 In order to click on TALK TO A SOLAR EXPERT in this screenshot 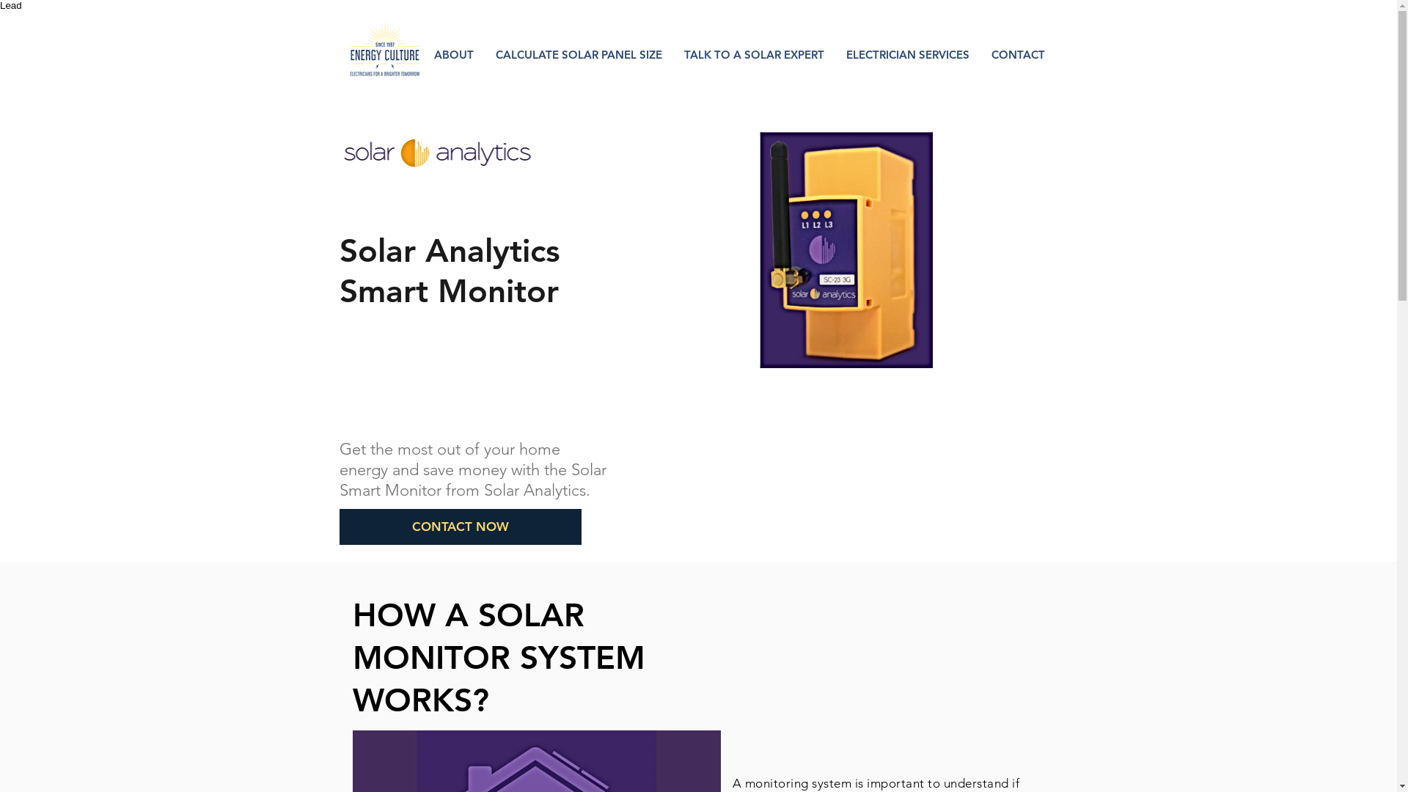, I will do `click(754, 54)`.